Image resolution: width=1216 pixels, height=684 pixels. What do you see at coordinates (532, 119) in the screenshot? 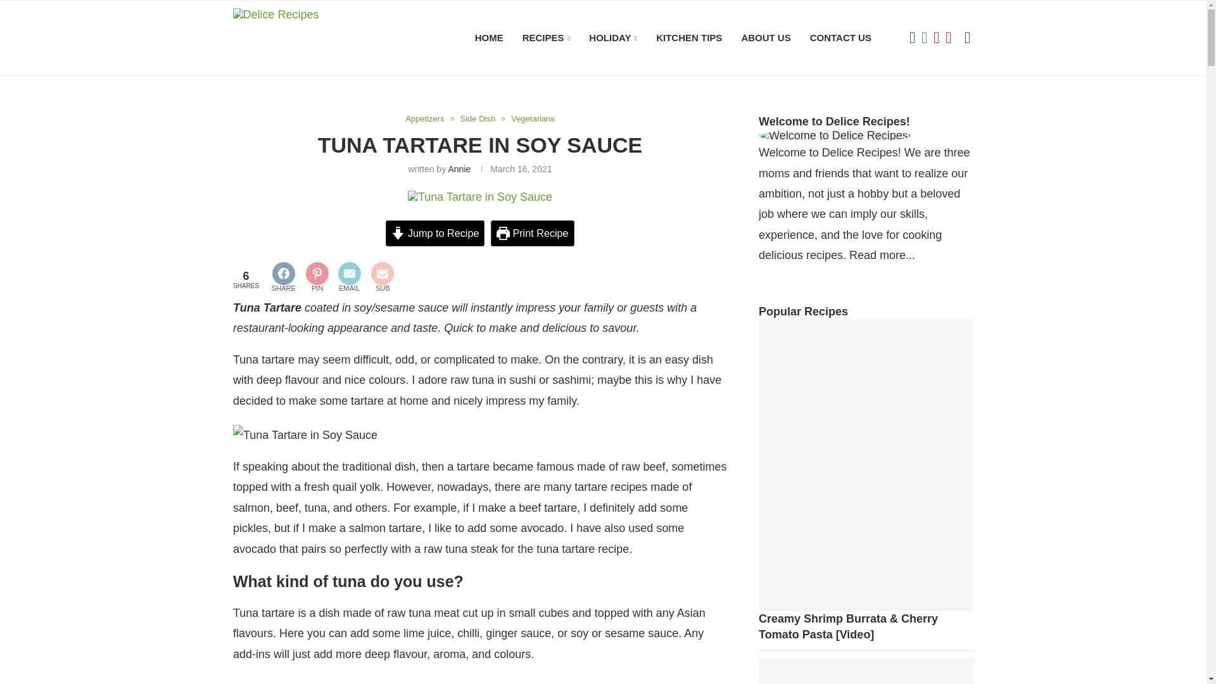
I see `Vegetarians` at bounding box center [532, 119].